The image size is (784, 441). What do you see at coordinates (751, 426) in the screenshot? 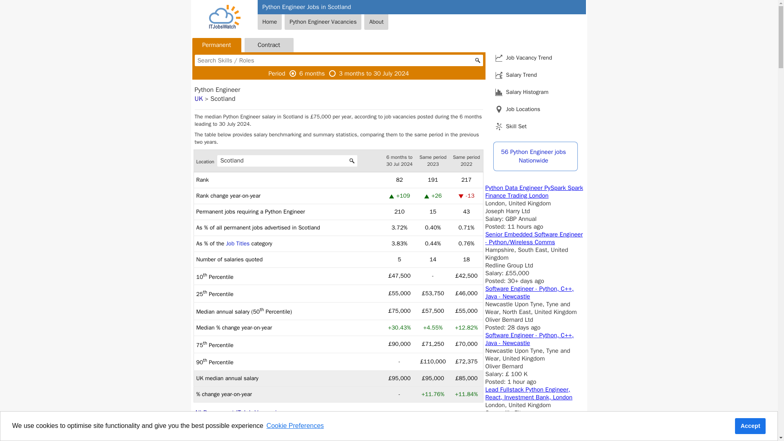
I see `Python Engineer vacancies in Scotland` at bounding box center [751, 426].